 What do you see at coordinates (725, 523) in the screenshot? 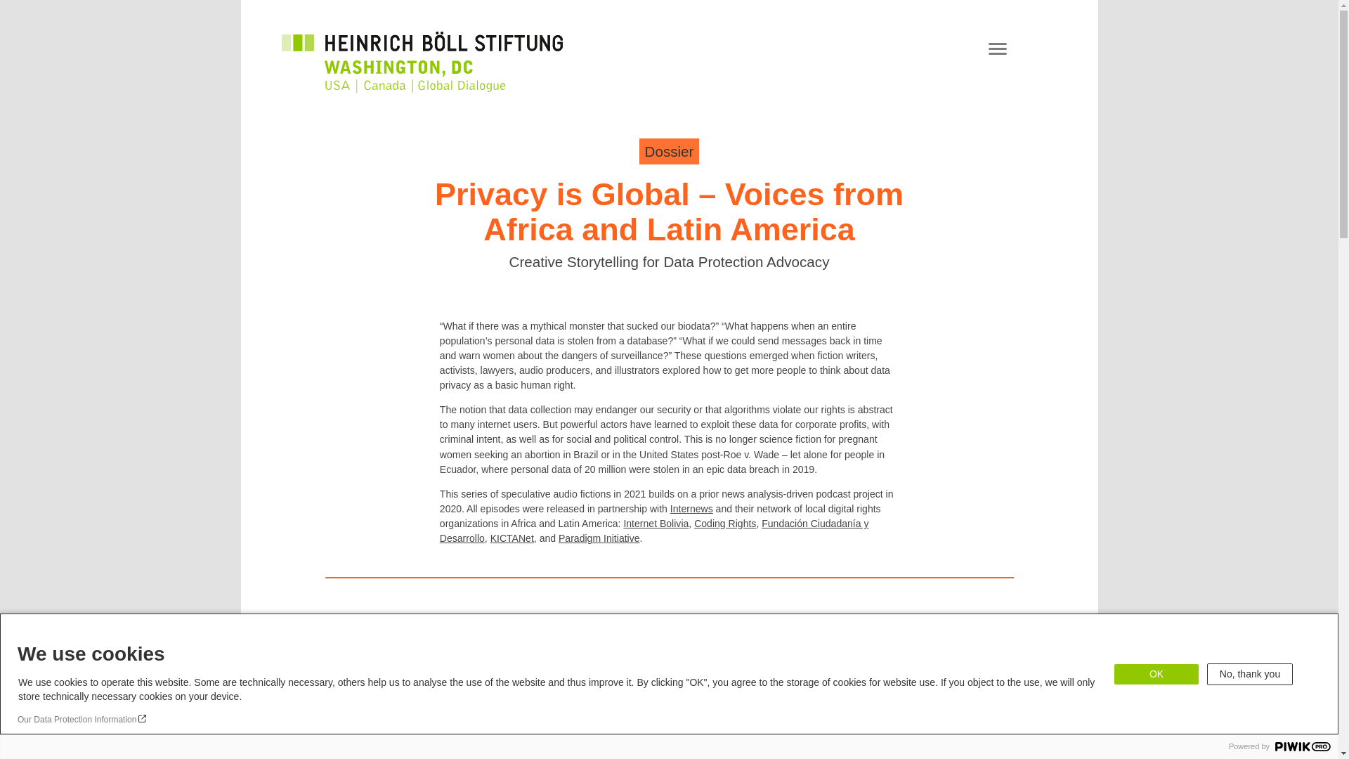
I see `Coding Rights` at bounding box center [725, 523].